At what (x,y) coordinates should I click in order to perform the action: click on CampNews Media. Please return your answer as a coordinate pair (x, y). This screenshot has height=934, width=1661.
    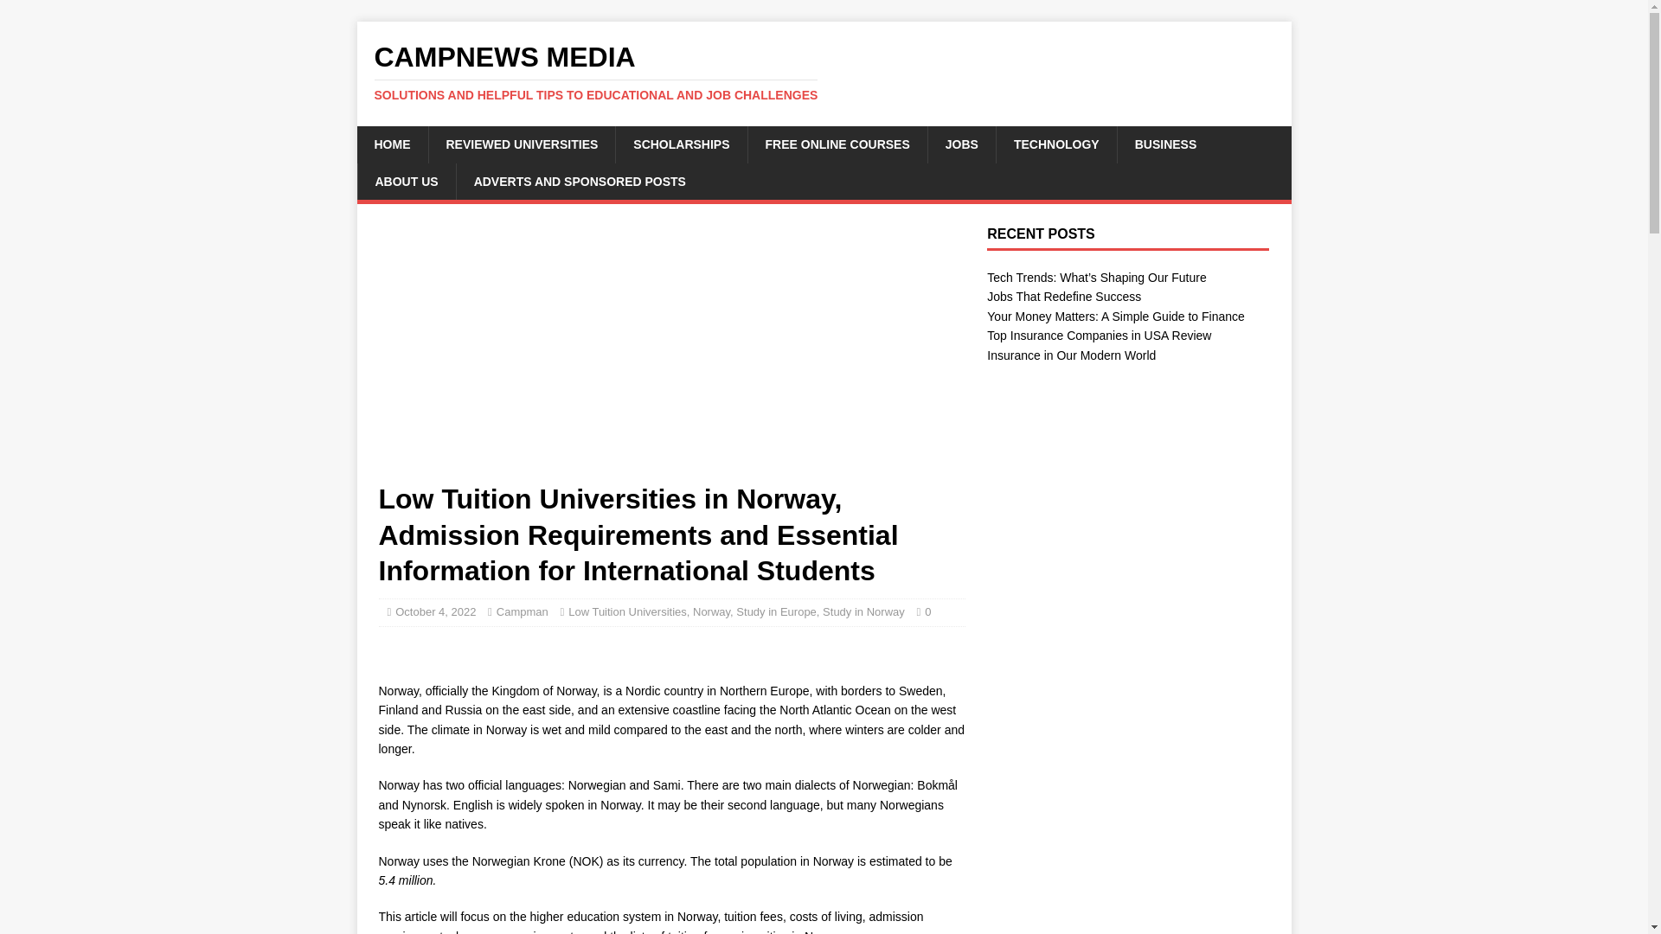
    Looking at the image, I should click on (824, 72).